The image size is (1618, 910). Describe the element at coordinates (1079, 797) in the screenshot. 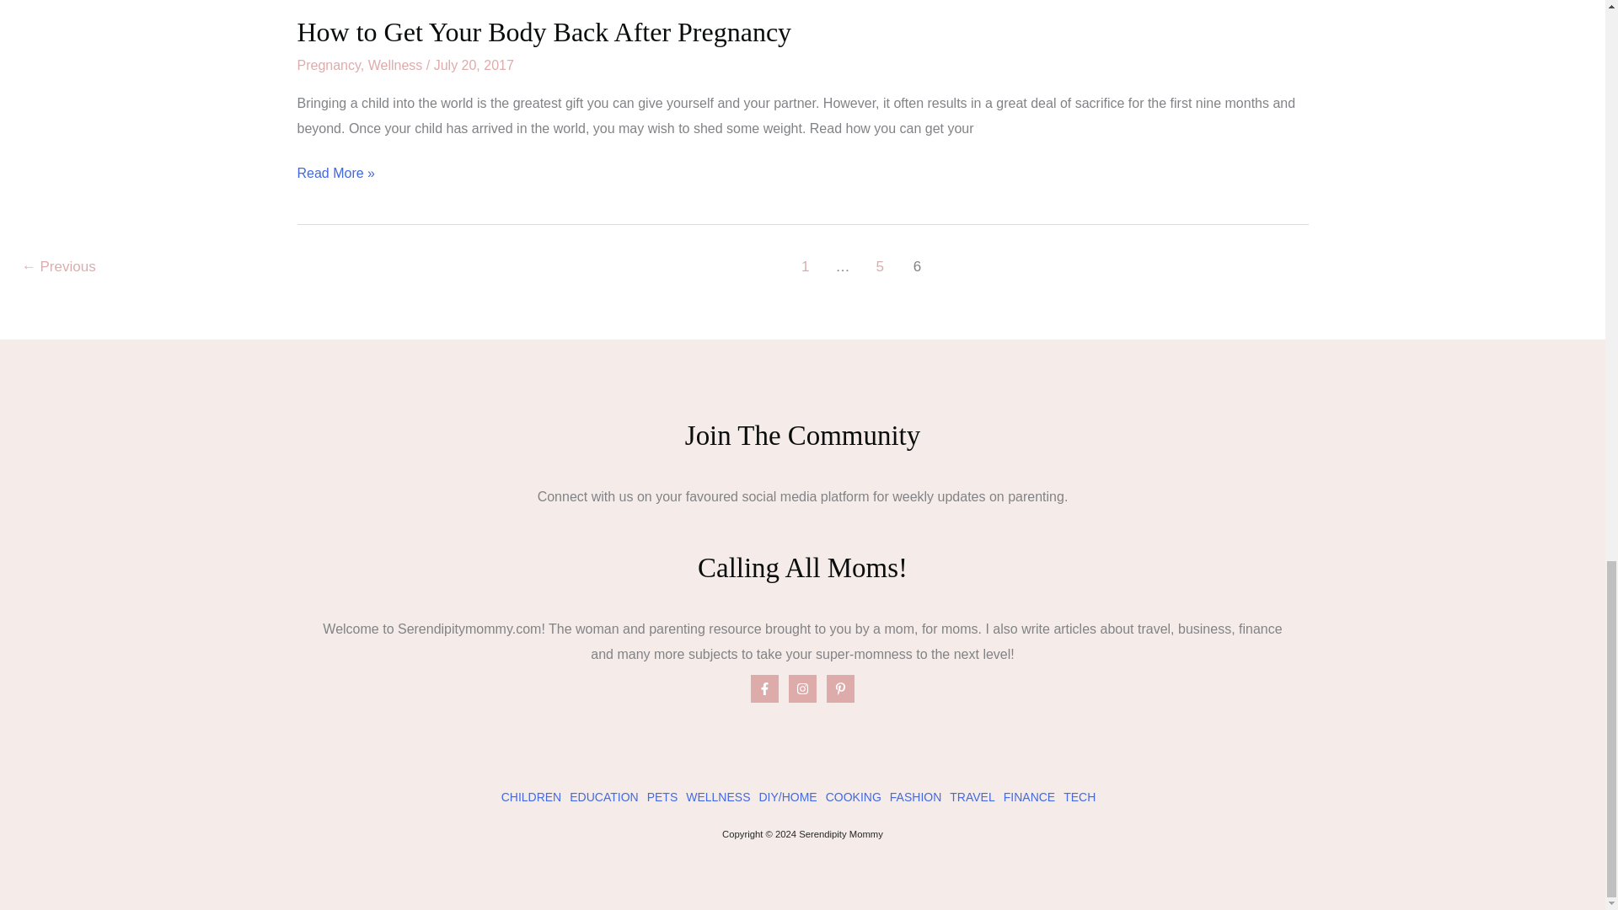

I see `TECH` at that location.